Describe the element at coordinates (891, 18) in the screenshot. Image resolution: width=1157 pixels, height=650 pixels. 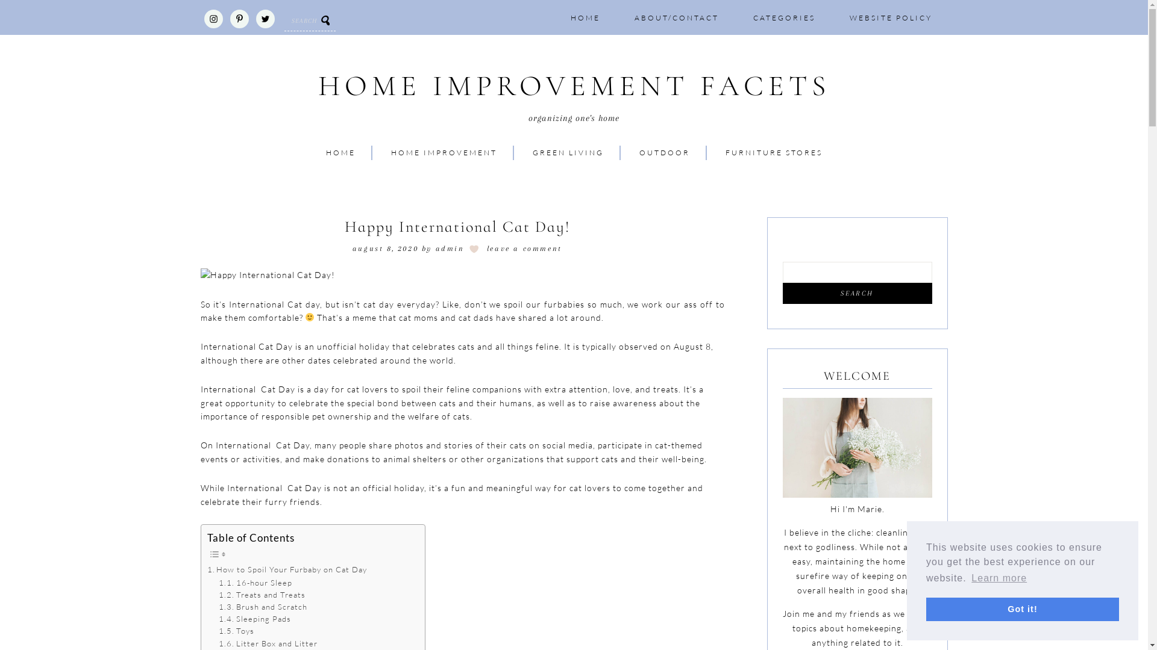
I see `WEBSITE POLICY` at that location.